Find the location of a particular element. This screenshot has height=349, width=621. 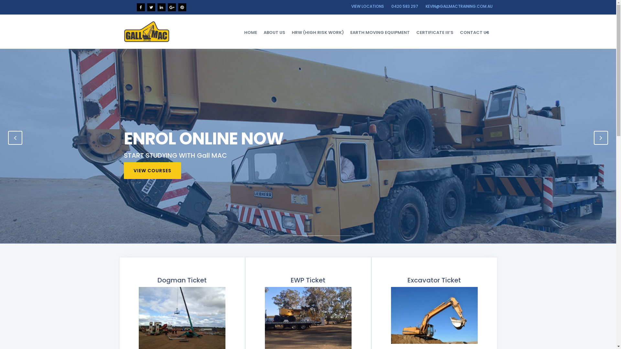

VIEW LOCATIONS is located at coordinates (367, 6).